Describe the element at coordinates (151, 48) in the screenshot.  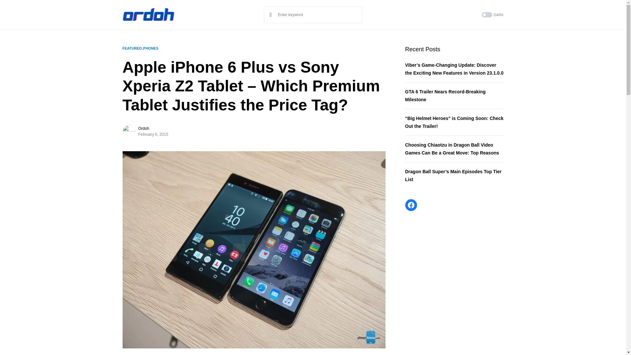
I see `PHONES` at that location.